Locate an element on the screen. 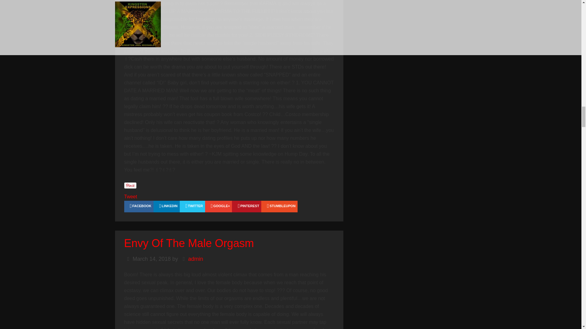 The image size is (586, 329). LINKEDIN is located at coordinates (167, 206).